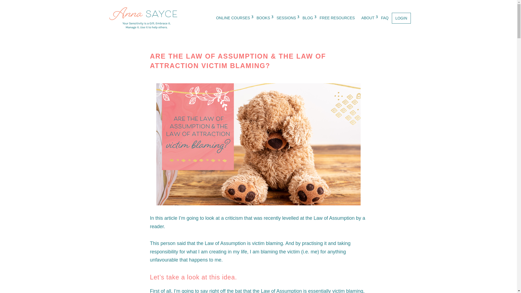 The image size is (521, 293). What do you see at coordinates (263, 18) in the screenshot?
I see `BOOKS` at bounding box center [263, 18].